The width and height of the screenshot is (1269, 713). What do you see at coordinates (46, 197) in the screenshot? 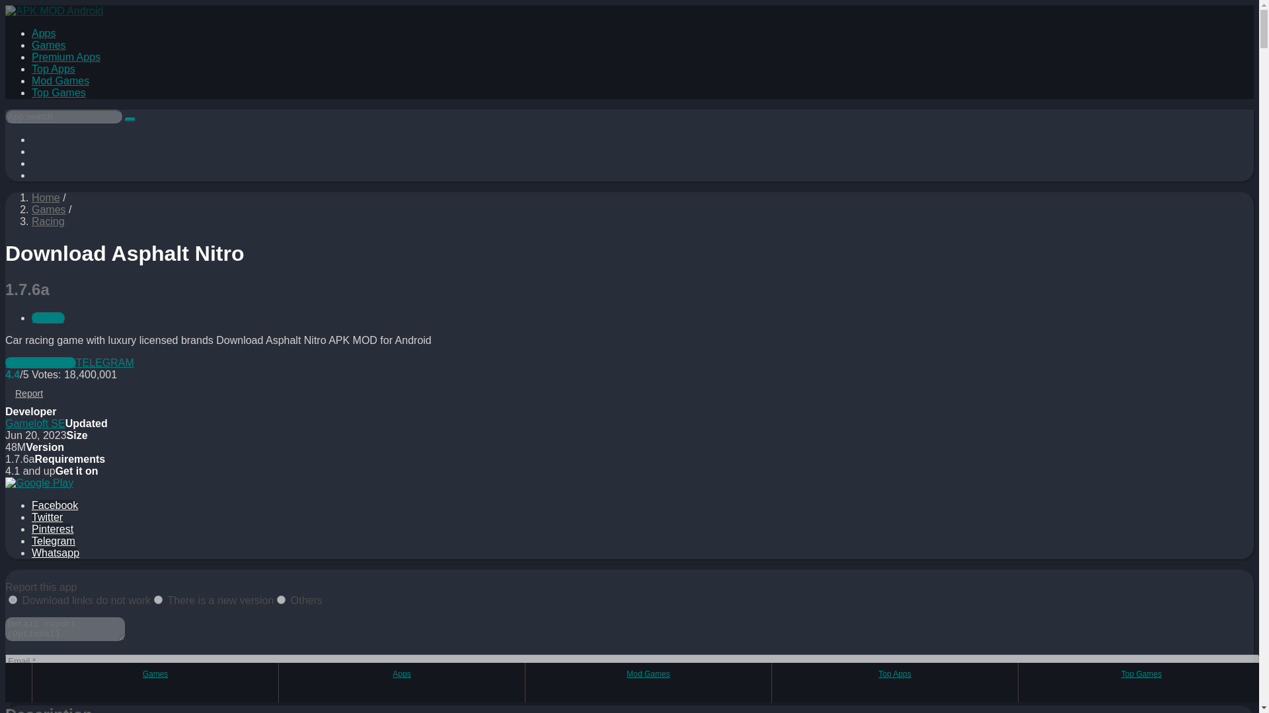
I see `APK MOD Android` at bounding box center [46, 197].